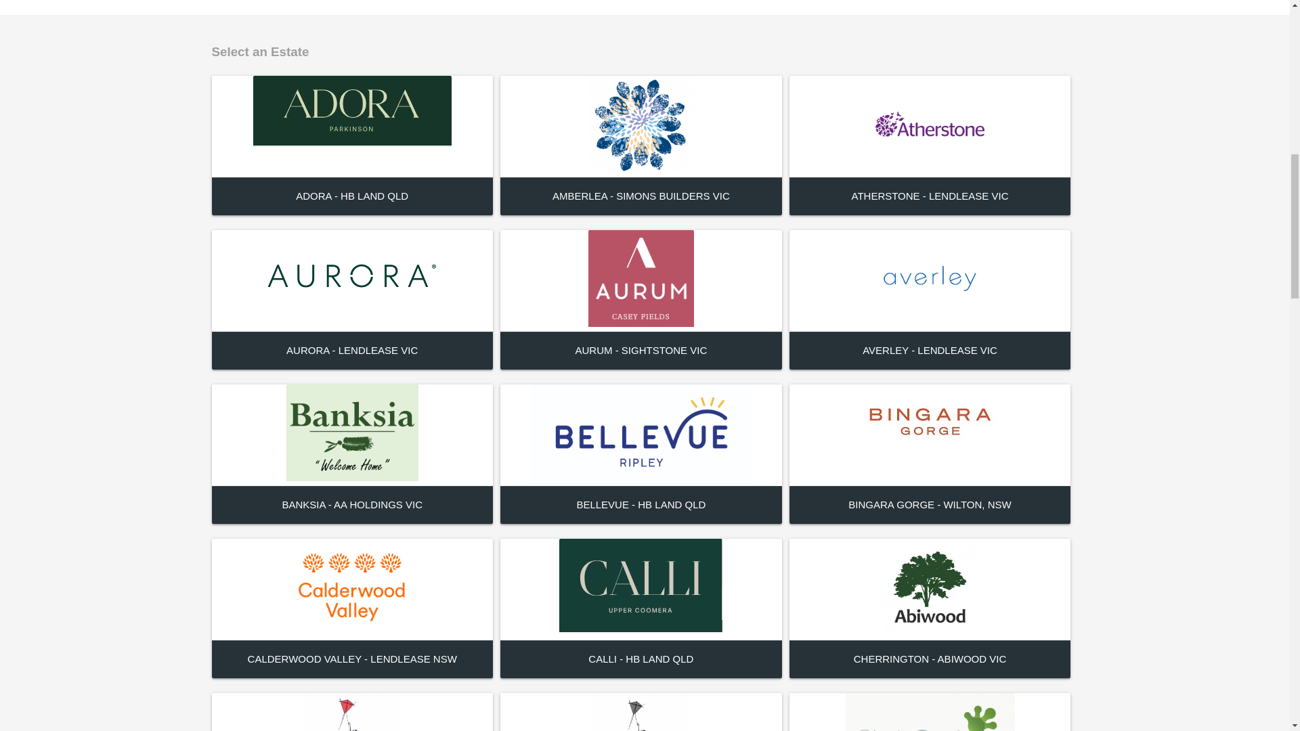 This screenshot has width=1300, height=731. Describe the element at coordinates (641, 196) in the screenshot. I see `AMBERLEA - SIMONS BUILDERS VIC` at that location.